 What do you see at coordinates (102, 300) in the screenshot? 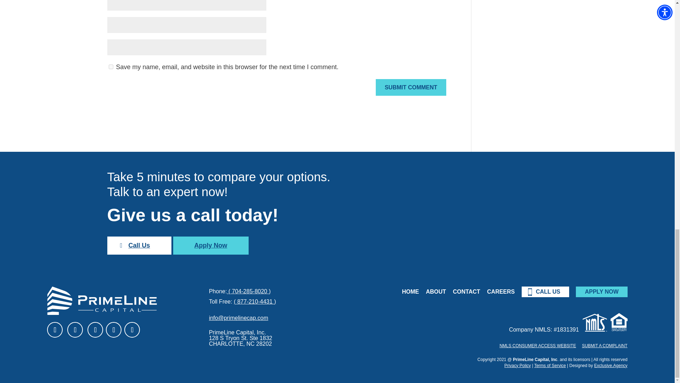
I see `logo` at bounding box center [102, 300].